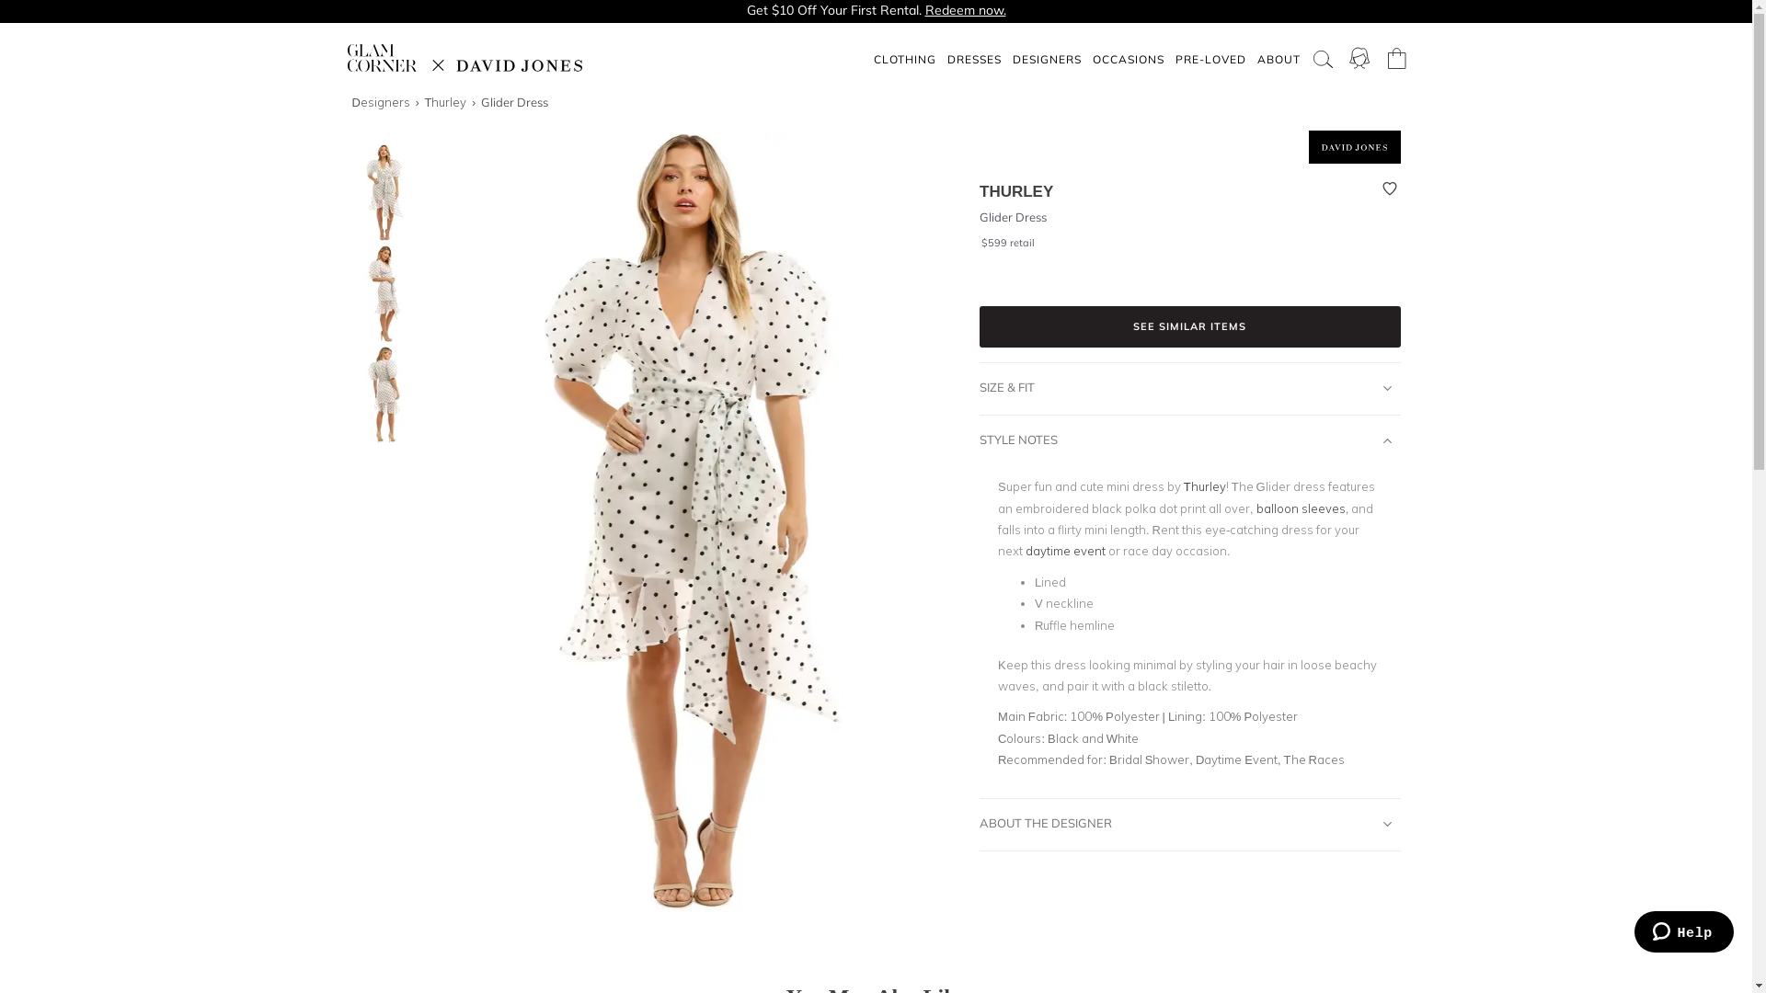 This screenshot has height=993, width=1766. I want to click on SIZE & FIT, so click(1190, 384).